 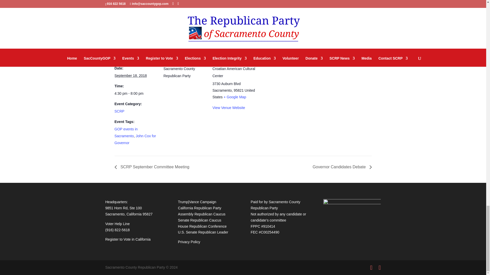 I want to click on 2018-09-18, so click(x=130, y=75).